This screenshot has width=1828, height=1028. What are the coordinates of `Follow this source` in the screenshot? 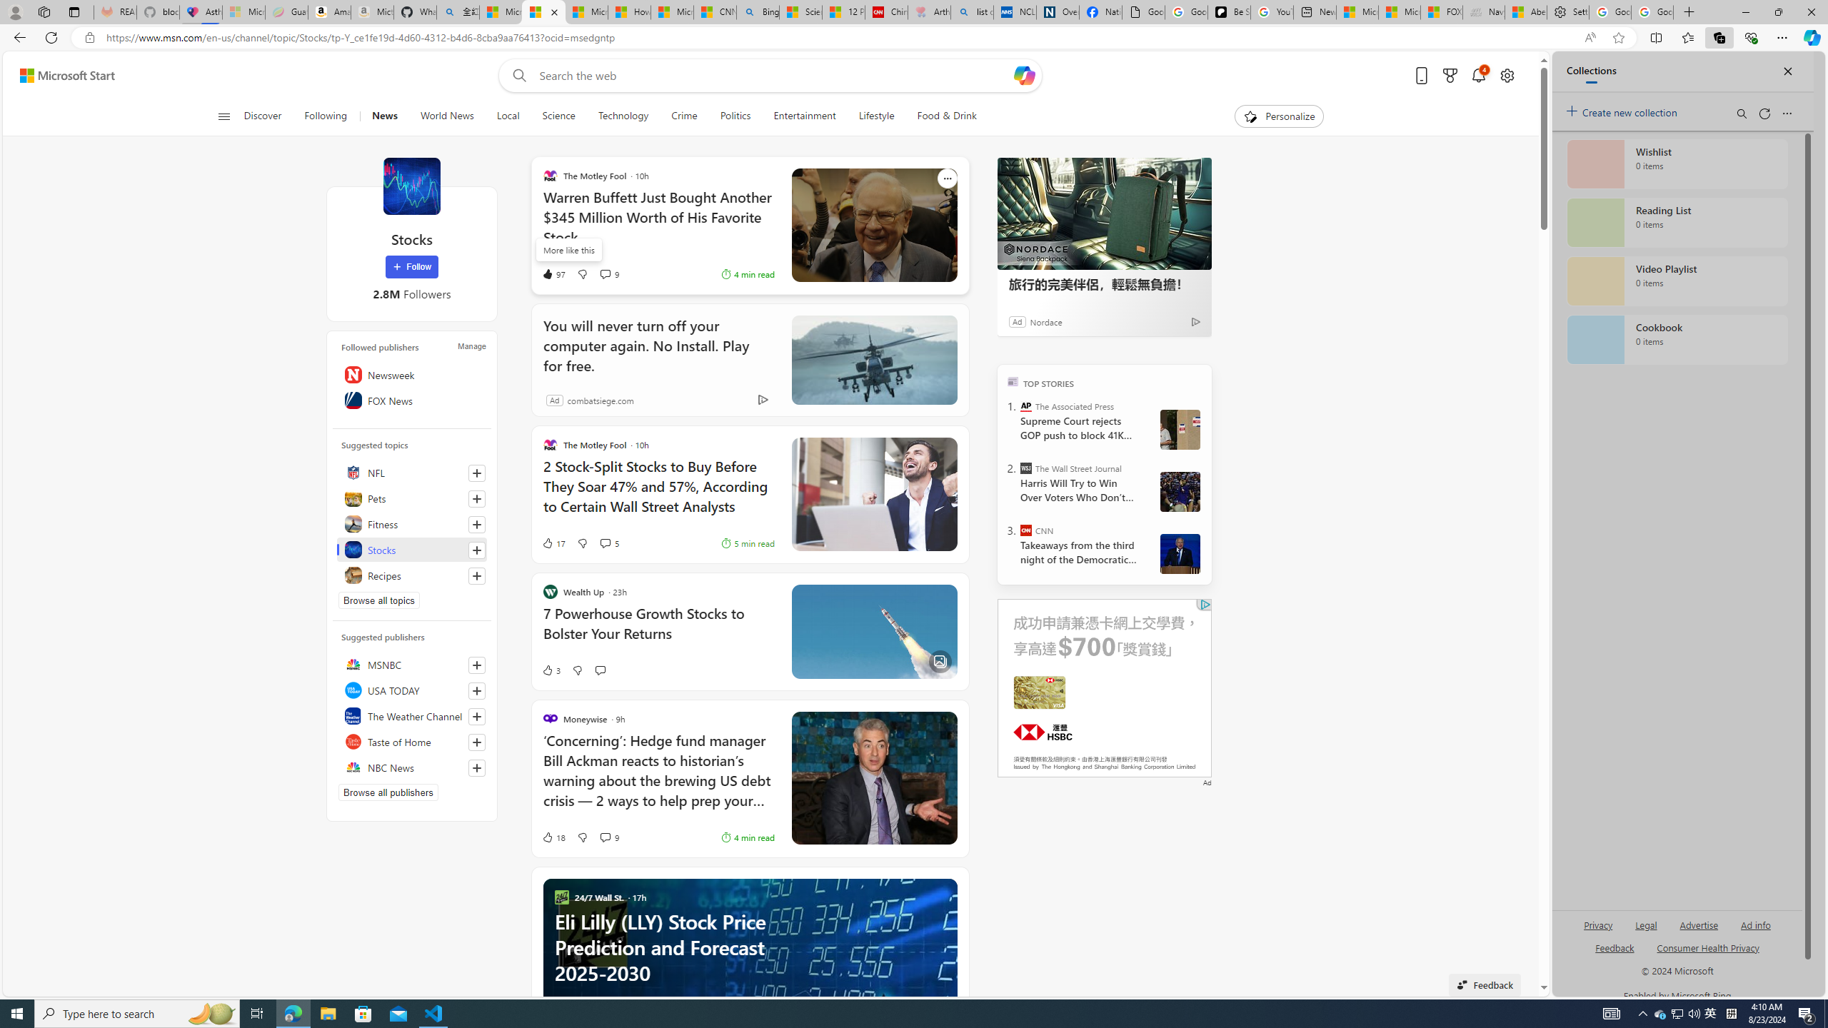 It's located at (477, 768).